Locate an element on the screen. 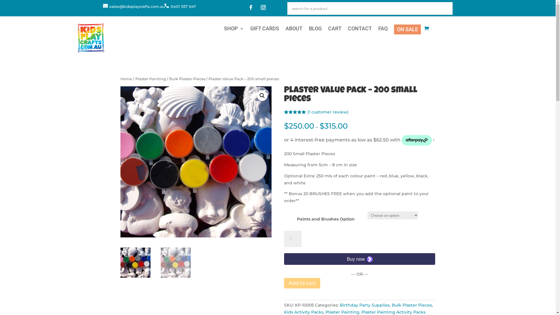 The image size is (560, 315). Follow on Facebook is located at coordinates (251, 8).